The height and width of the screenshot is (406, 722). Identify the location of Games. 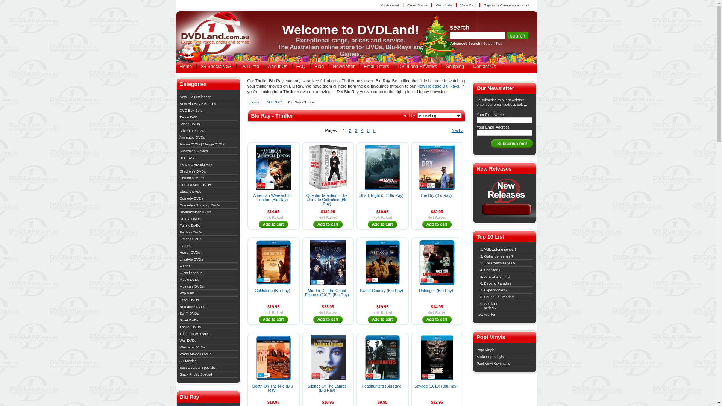
(185, 246).